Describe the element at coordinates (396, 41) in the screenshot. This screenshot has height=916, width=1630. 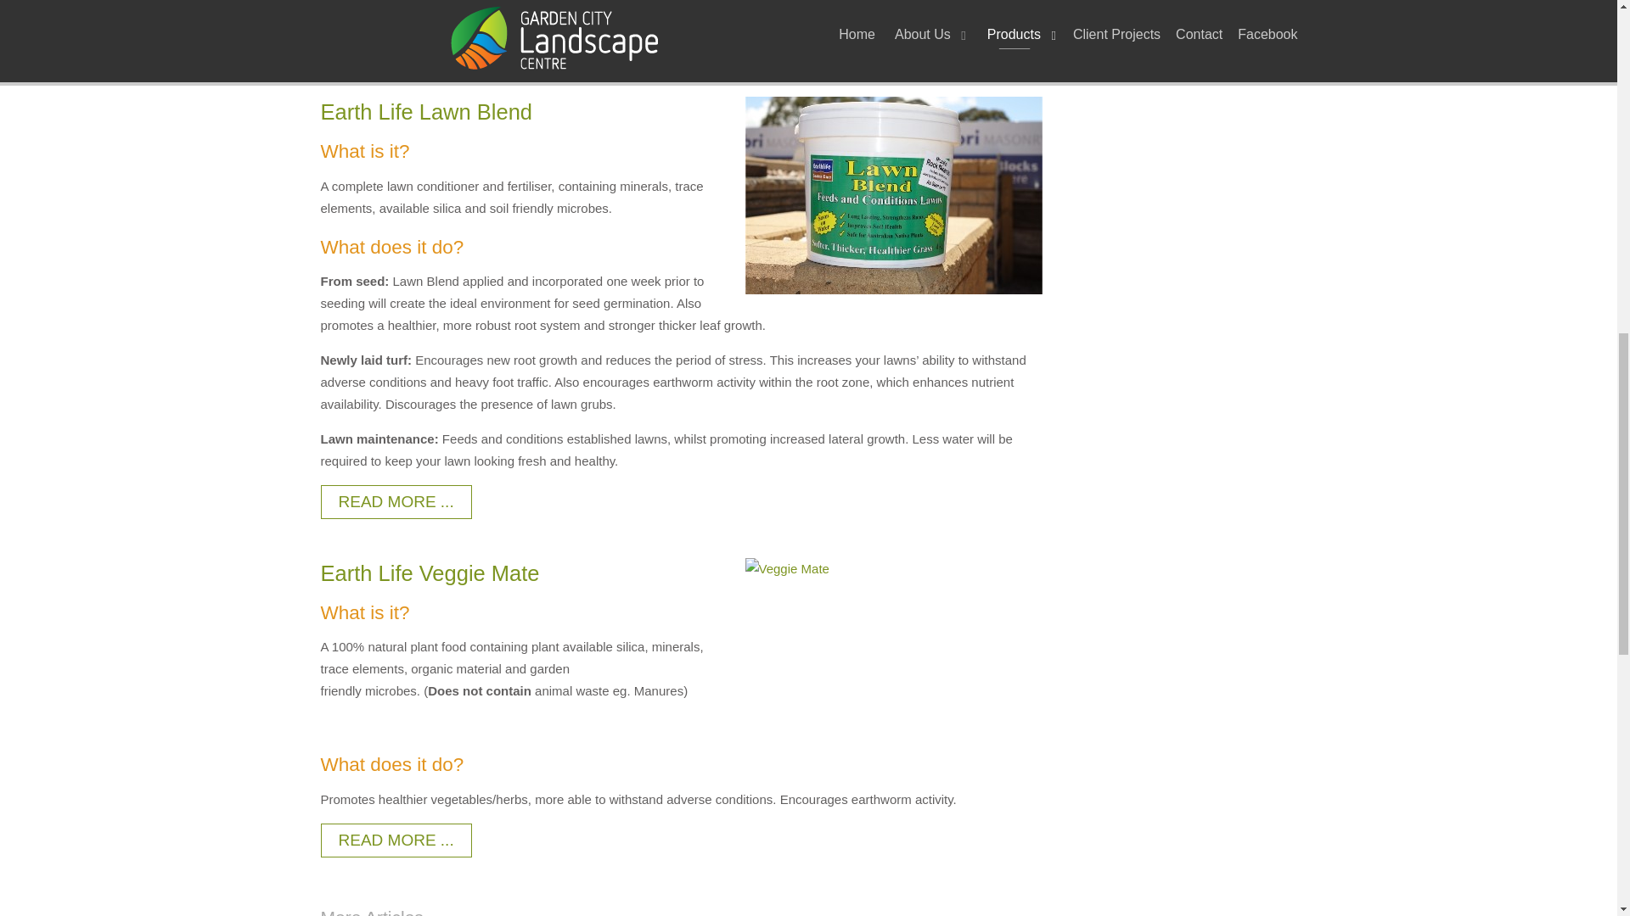
I see `READ MORE ...` at that location.